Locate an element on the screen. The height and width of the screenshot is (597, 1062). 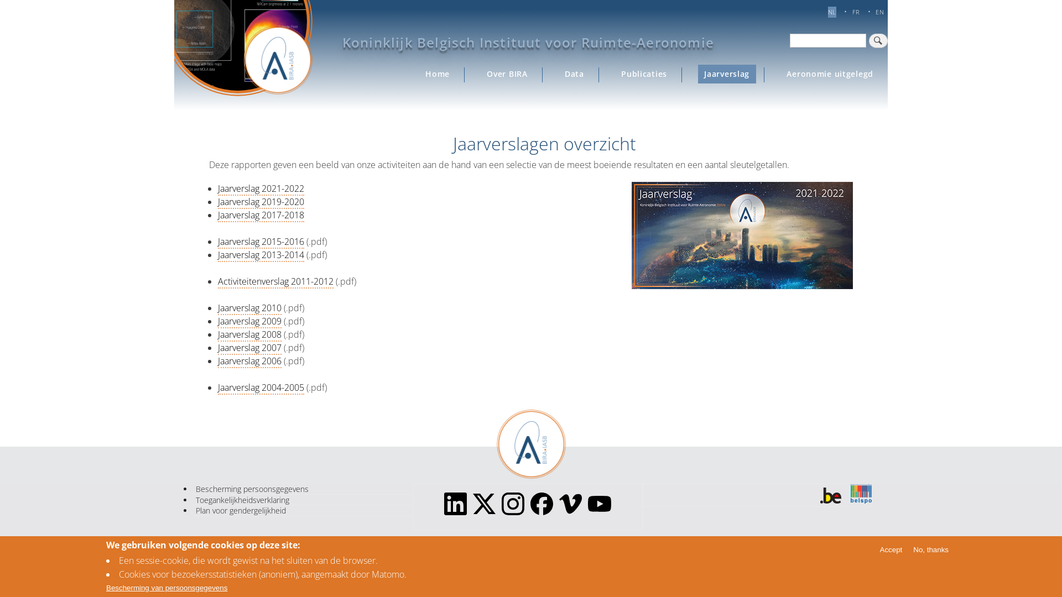
Jaarverslag 2015-2016 is located at coordinates (261, 242).